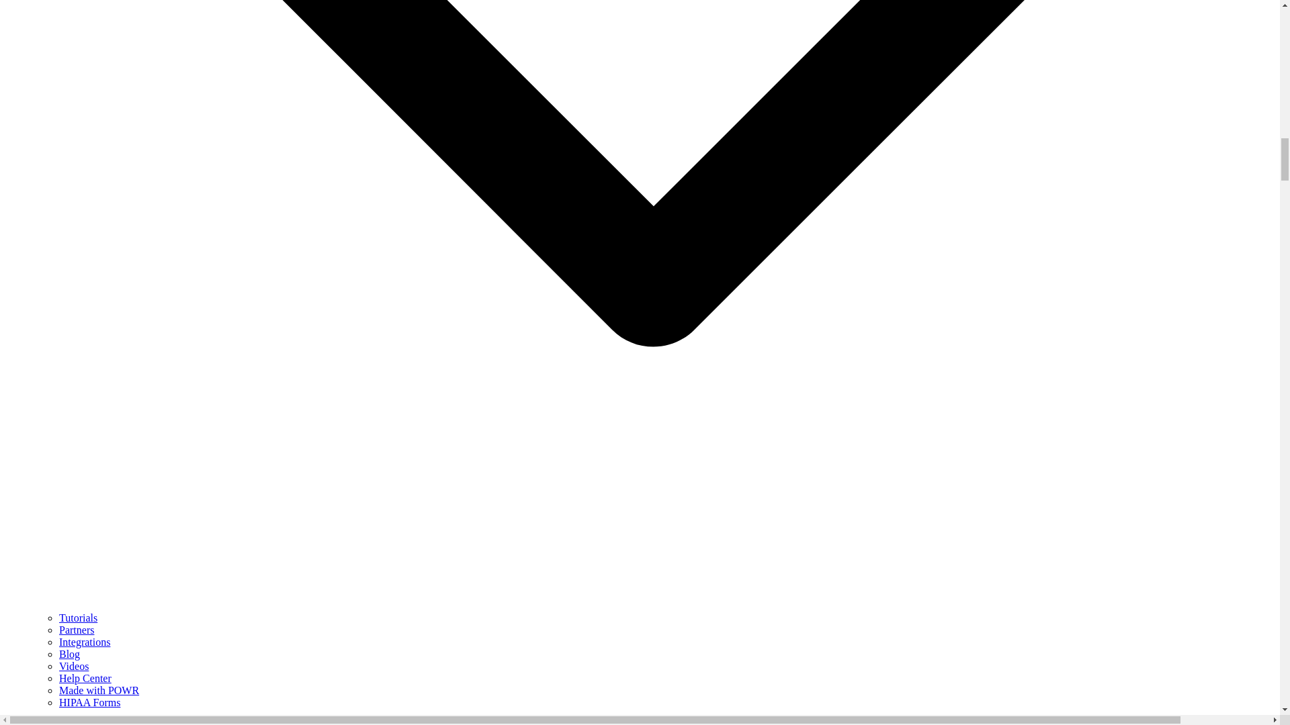 The height and width of the screenshot is (725, 1290). Describe the element at coordinates (77, 630) in the screenshot. I see `Partners` at that location.